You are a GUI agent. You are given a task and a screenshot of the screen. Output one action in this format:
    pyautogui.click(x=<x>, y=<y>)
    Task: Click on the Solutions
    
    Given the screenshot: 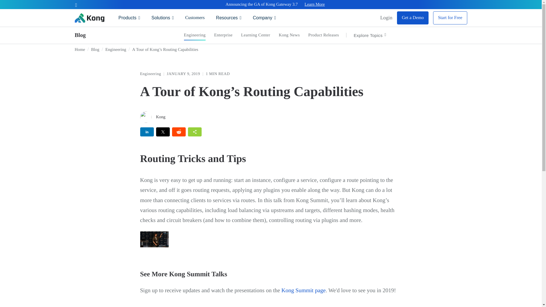 What is the action you would take?
    pyautogui.click(x=163, y=18)
    